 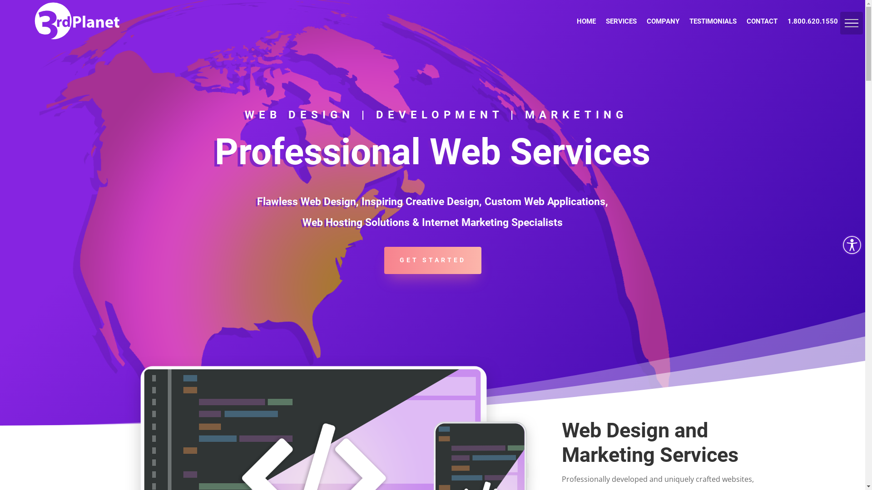 I want to click on SERVICES, so click(x=621, y=21).